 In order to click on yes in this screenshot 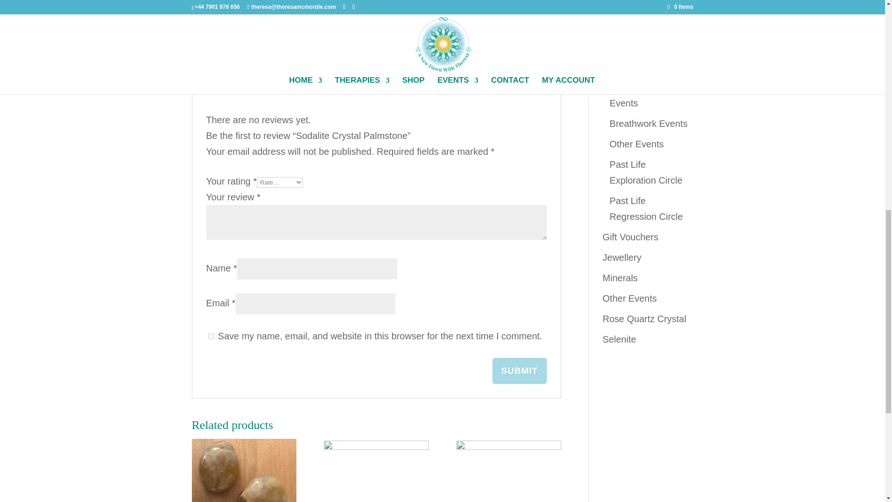, I will do `click(211, 337)`.